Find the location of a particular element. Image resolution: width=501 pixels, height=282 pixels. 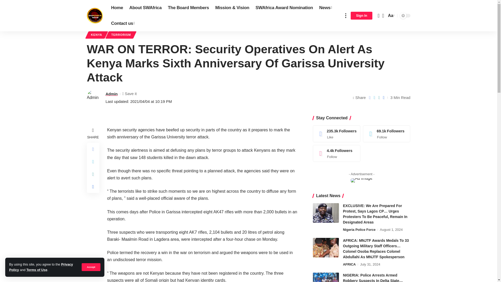

SWAfrica Award Nomination is located at coordinates (284, 8).